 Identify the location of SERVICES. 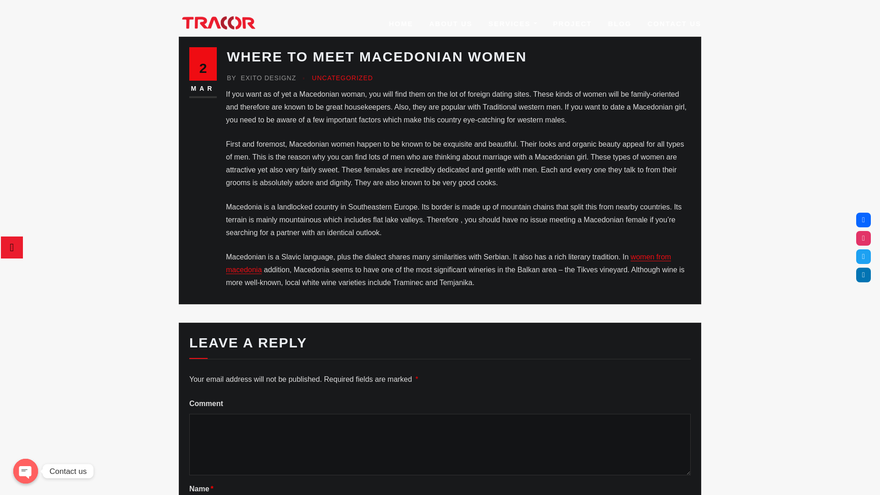
(512, 23).